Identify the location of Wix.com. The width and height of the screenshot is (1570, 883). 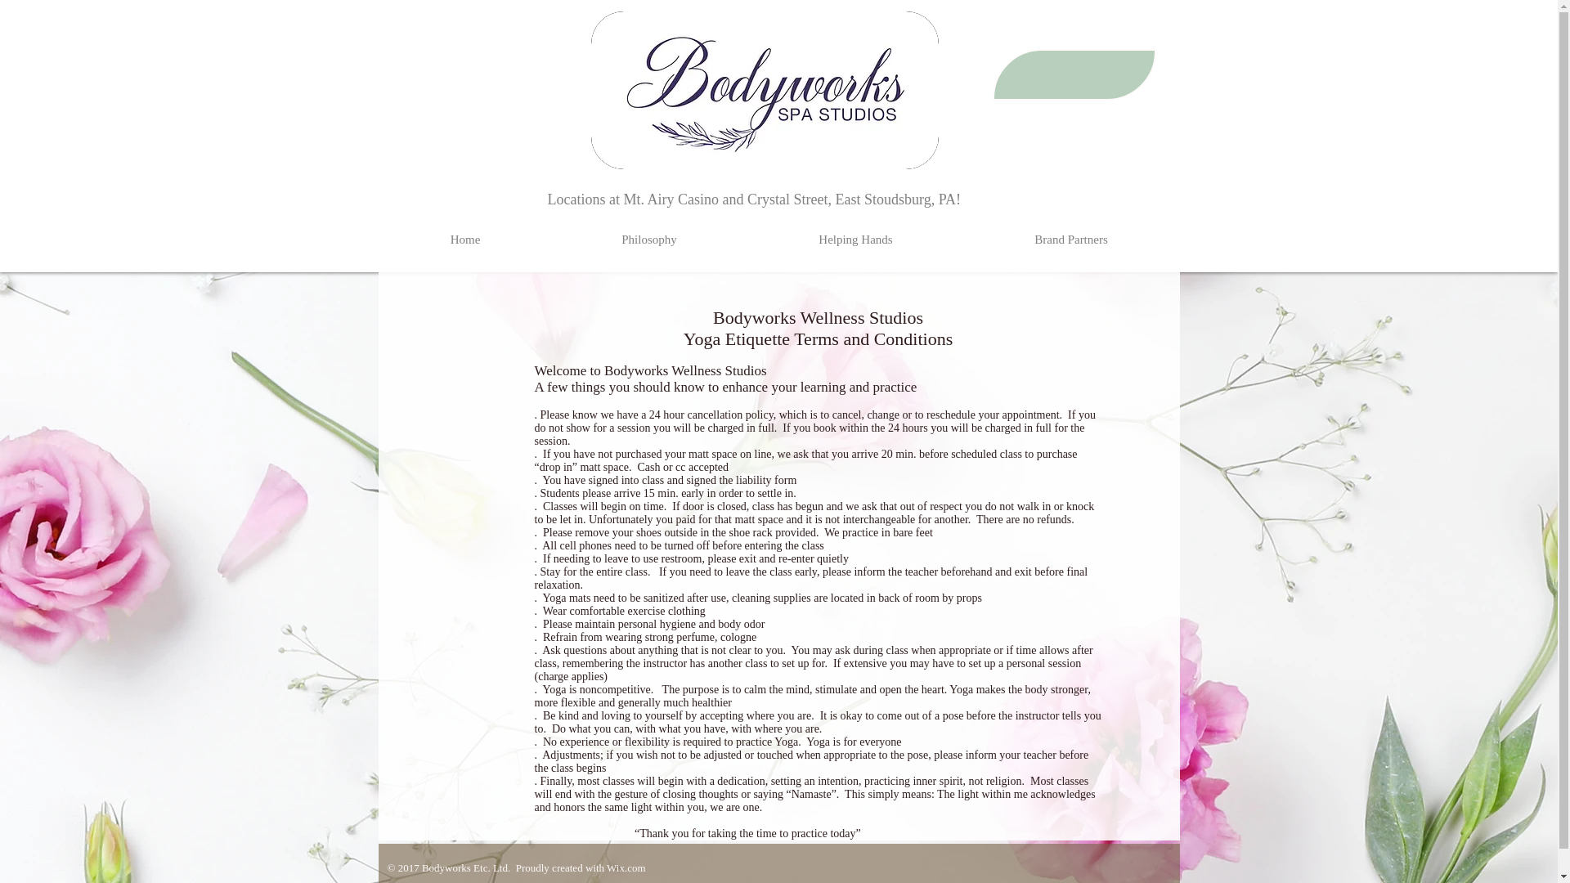
(626, 868).